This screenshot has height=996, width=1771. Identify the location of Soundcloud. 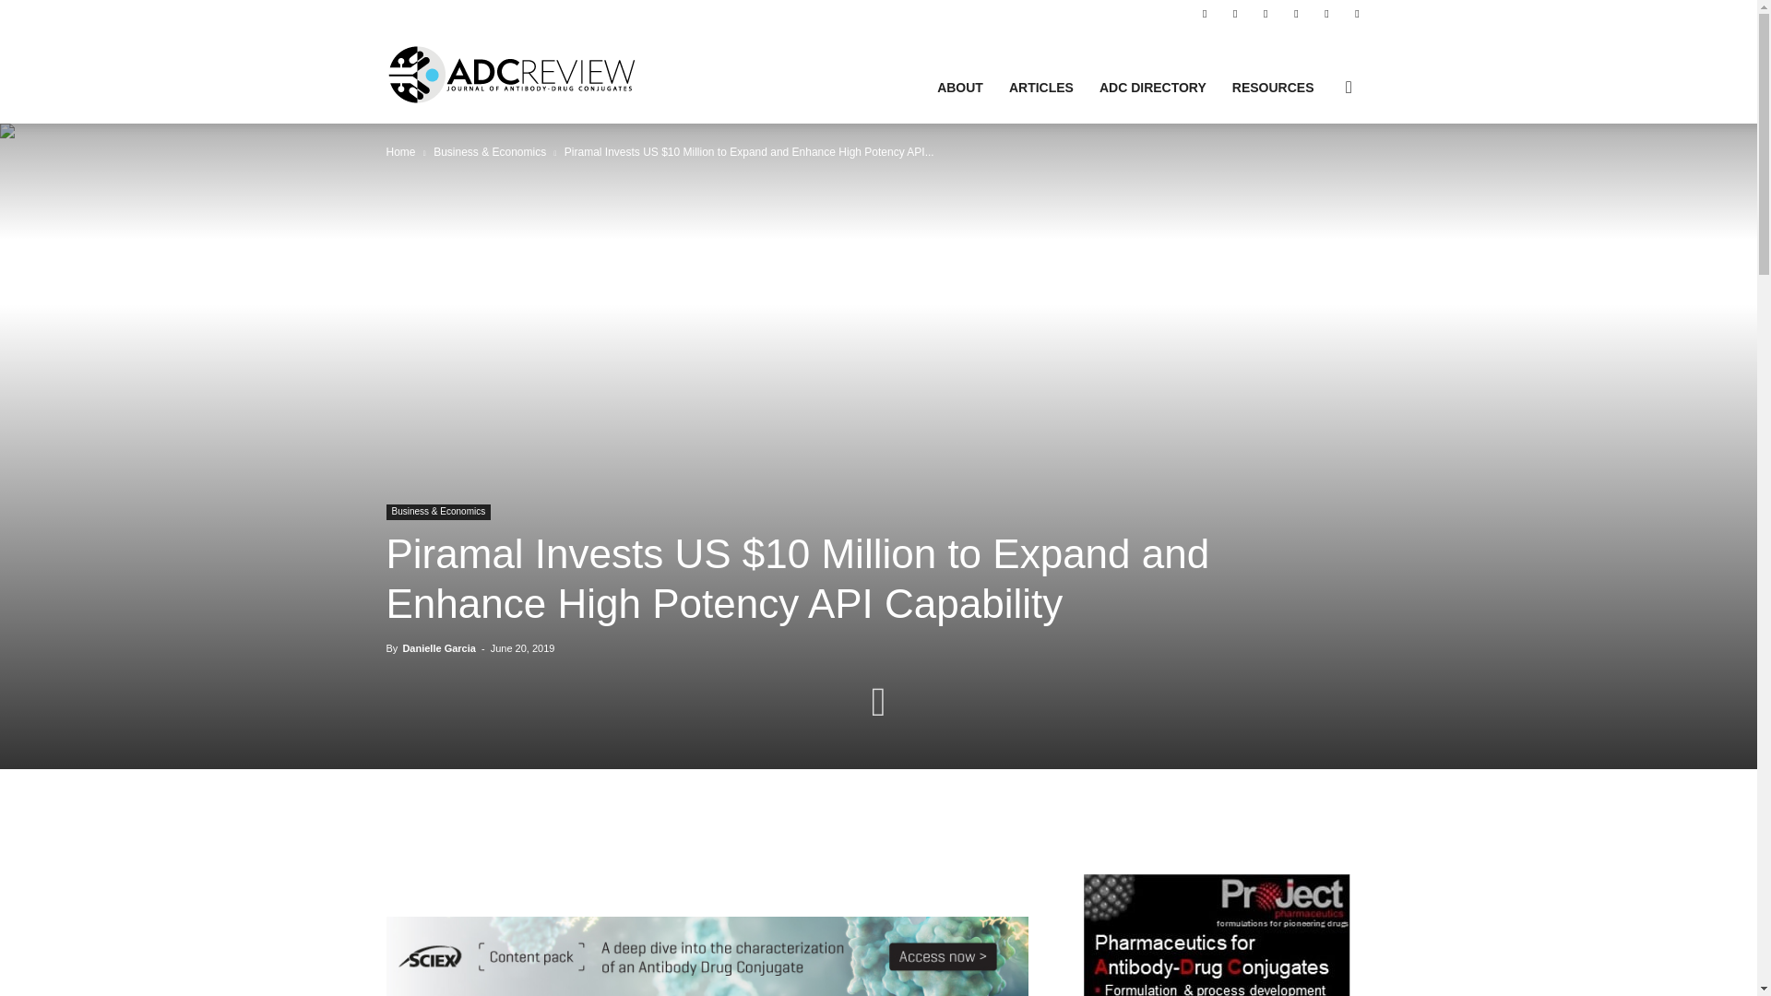
(1266, 13).